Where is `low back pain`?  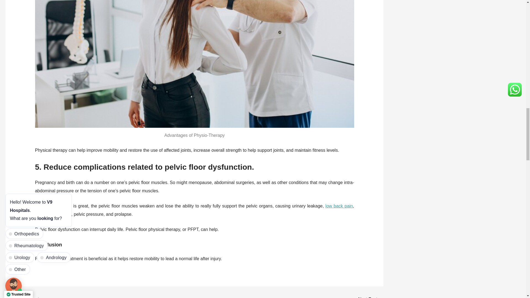 low back pain is located at coordinates (339, 206).